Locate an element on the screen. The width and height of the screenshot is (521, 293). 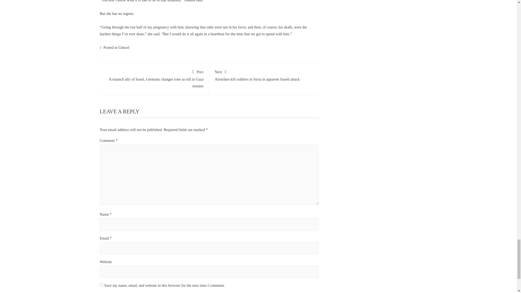
yes is located at coordinates (101, 285).